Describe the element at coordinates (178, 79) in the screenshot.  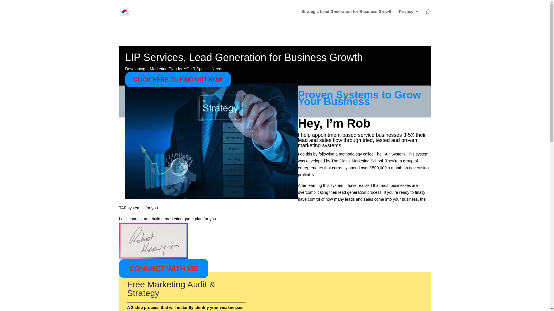
I see `CLICK HERE TO FIND OUT HOW` at that location.